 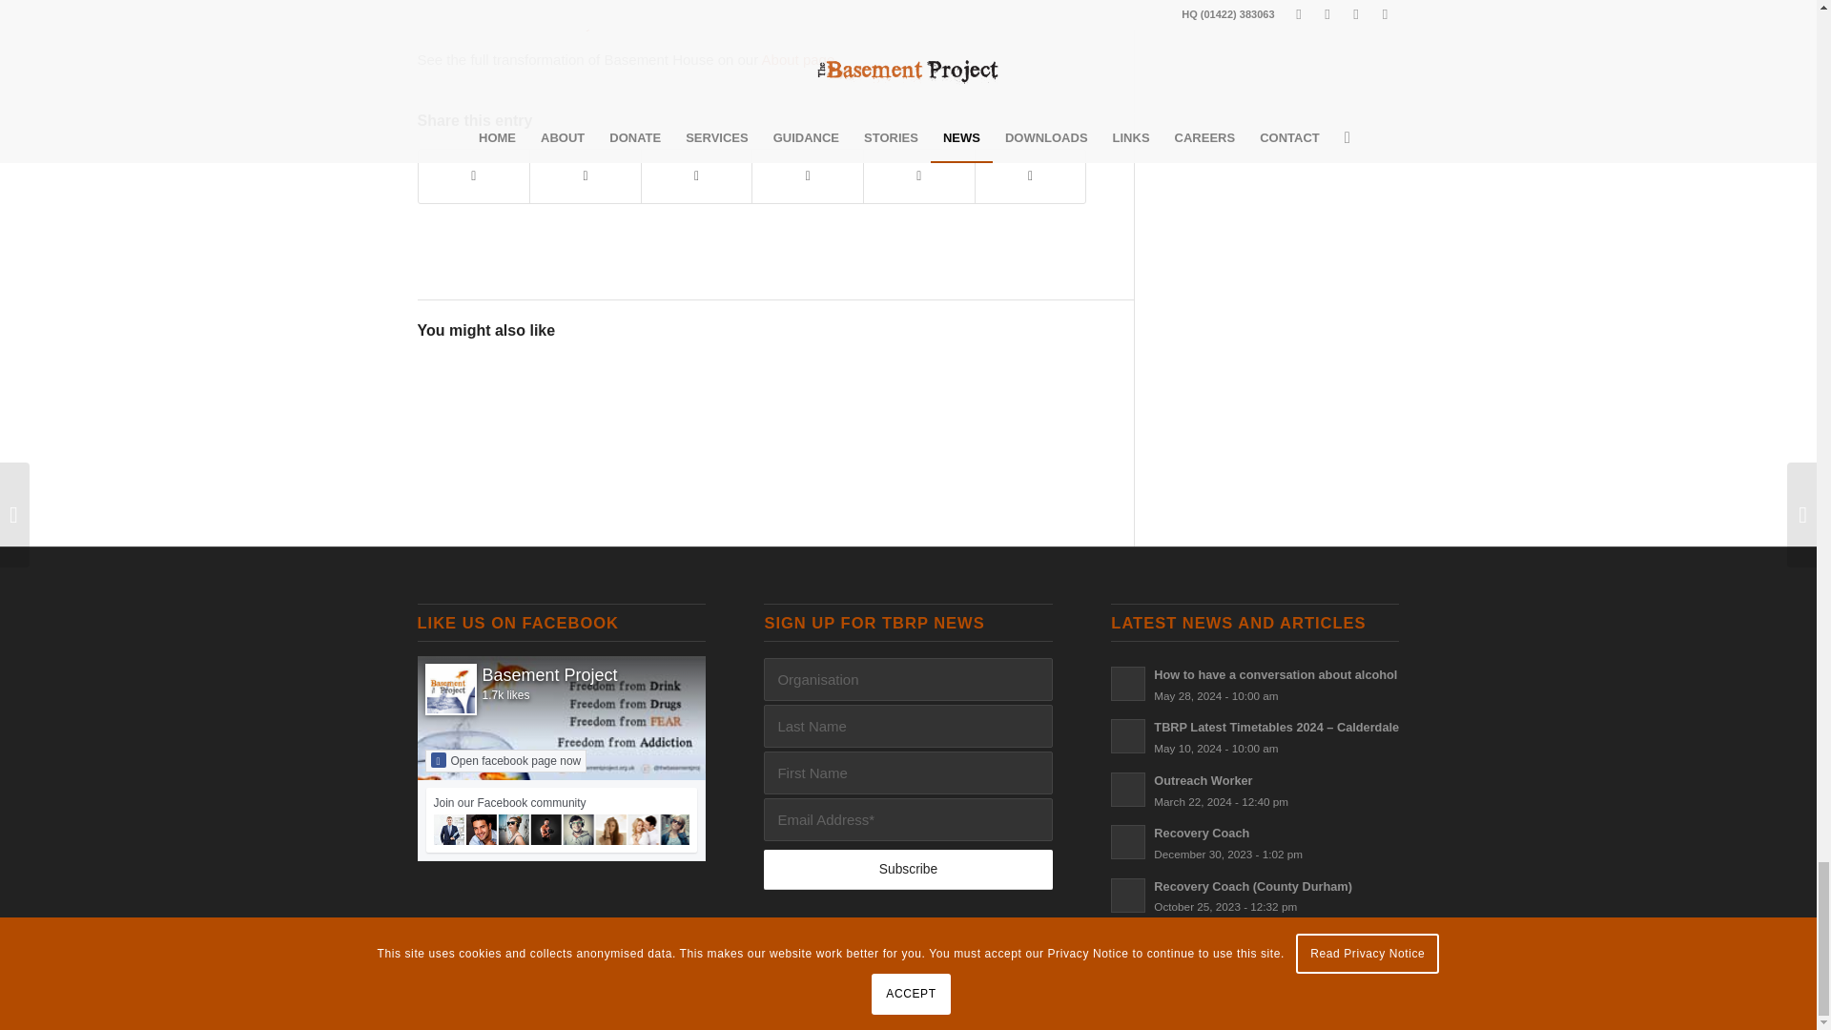 What do you see at coordinates (907, 870) in the screenshot?
I see `Subscribe` at bounding box center [907, 870].